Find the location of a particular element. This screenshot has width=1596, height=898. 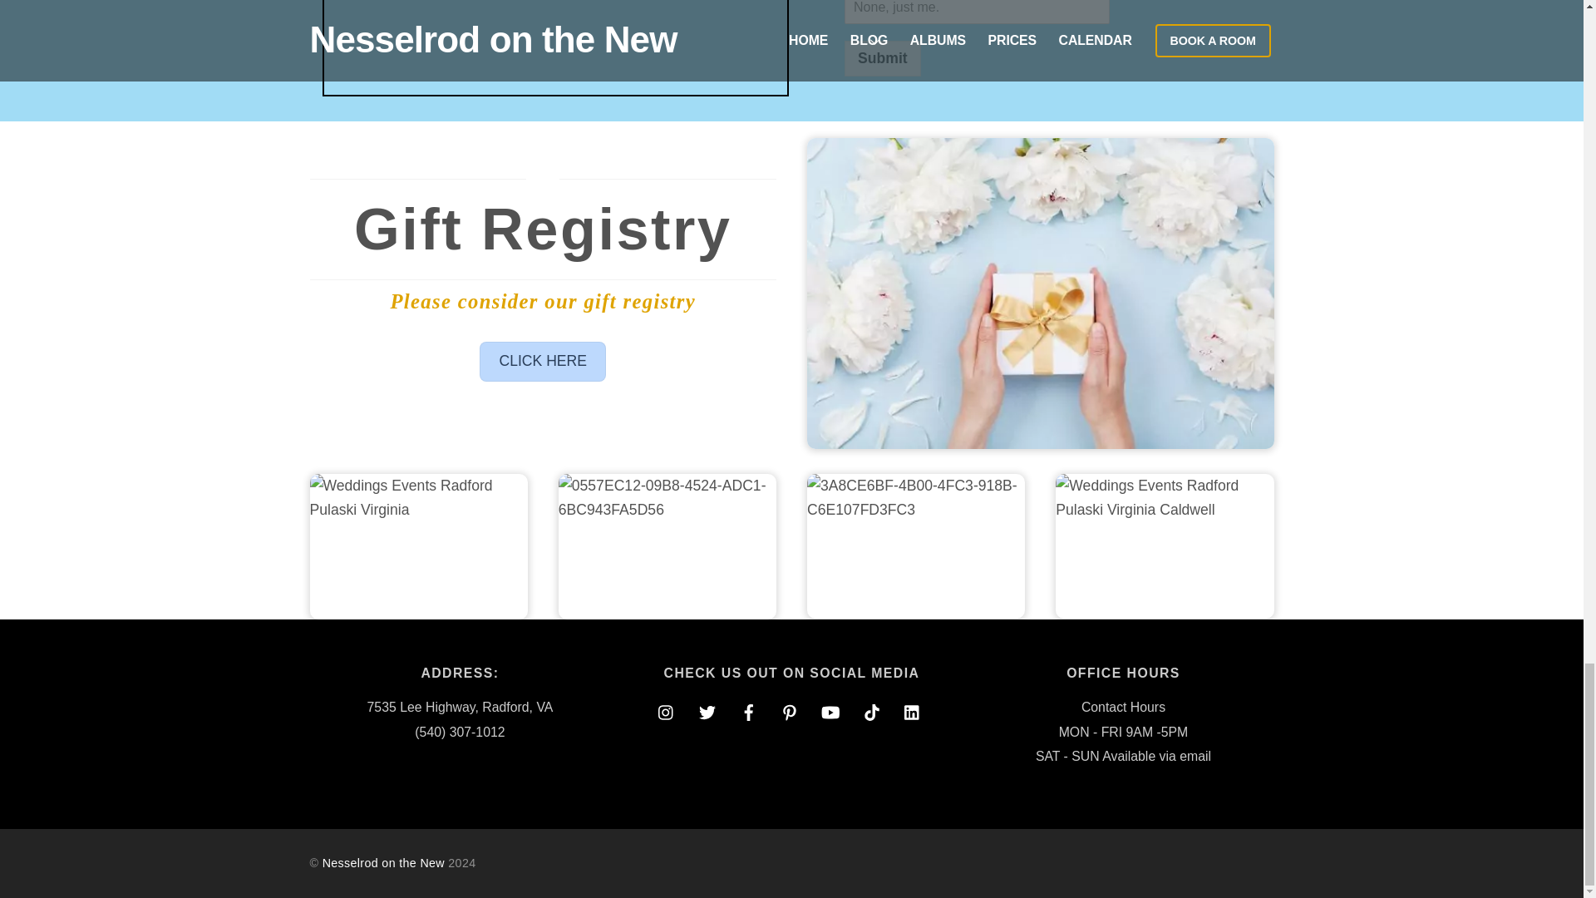

Nesselrod on the New is located at coordinates (383, 863).